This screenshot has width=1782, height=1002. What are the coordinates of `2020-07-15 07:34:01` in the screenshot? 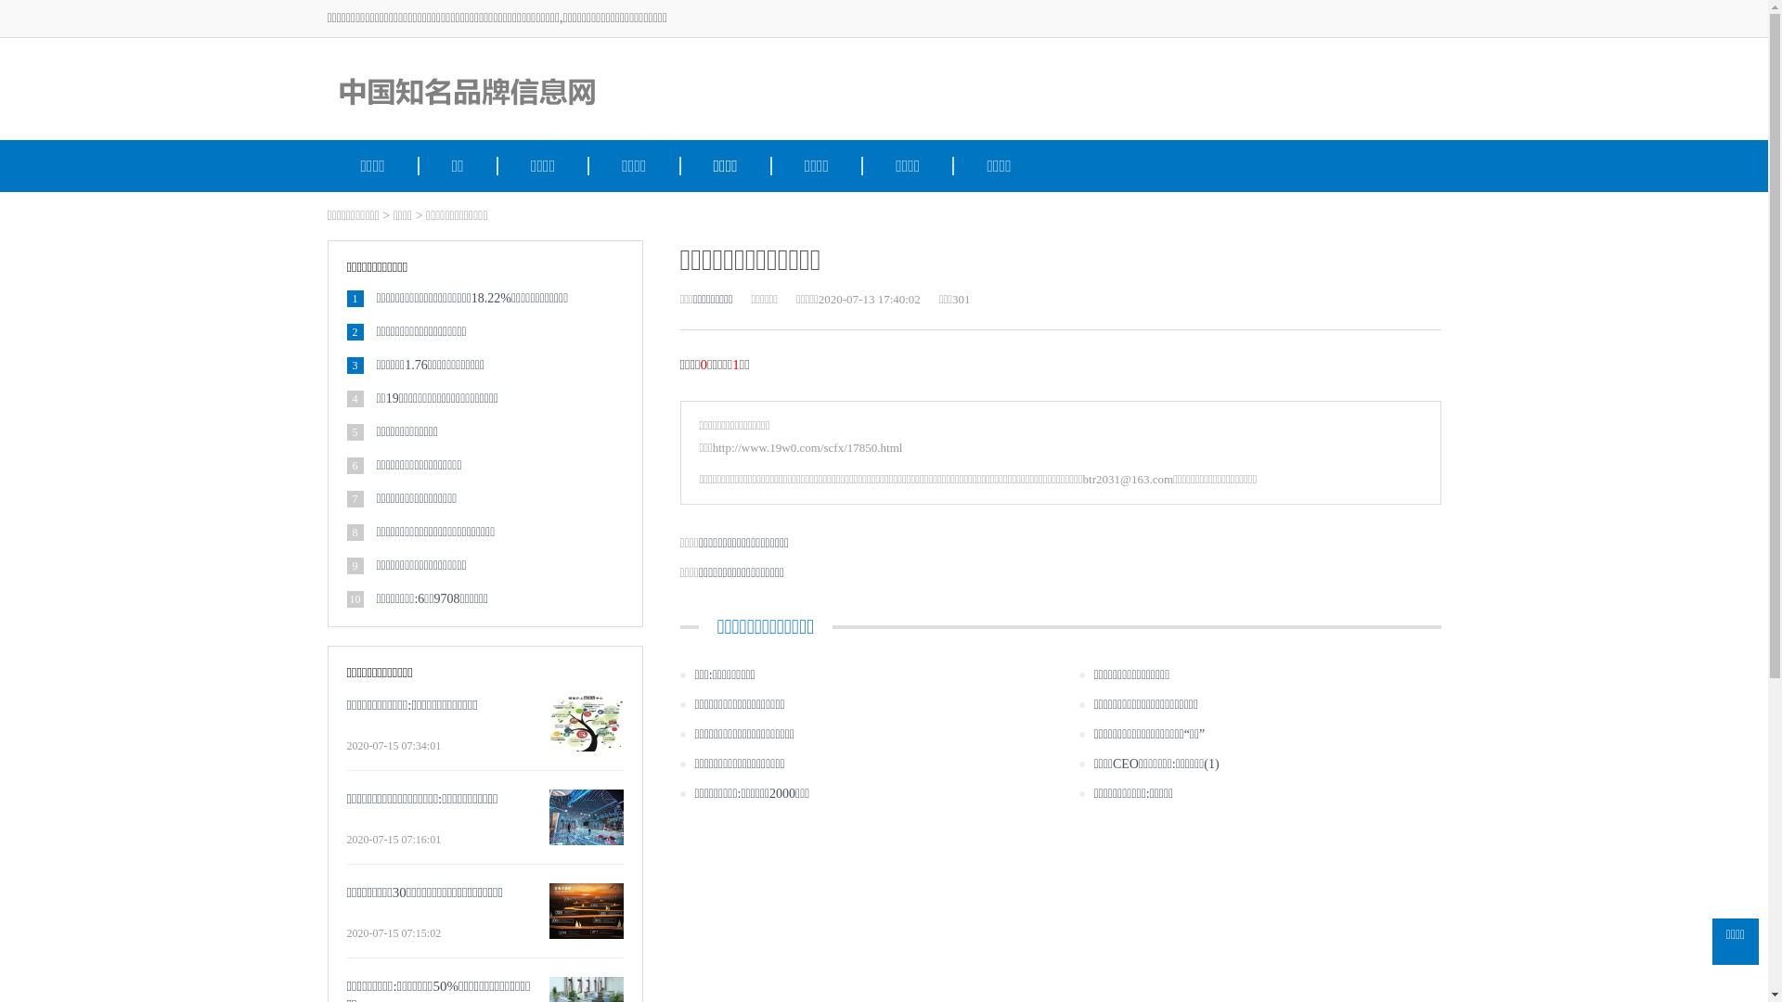 It's located at (439, 746).